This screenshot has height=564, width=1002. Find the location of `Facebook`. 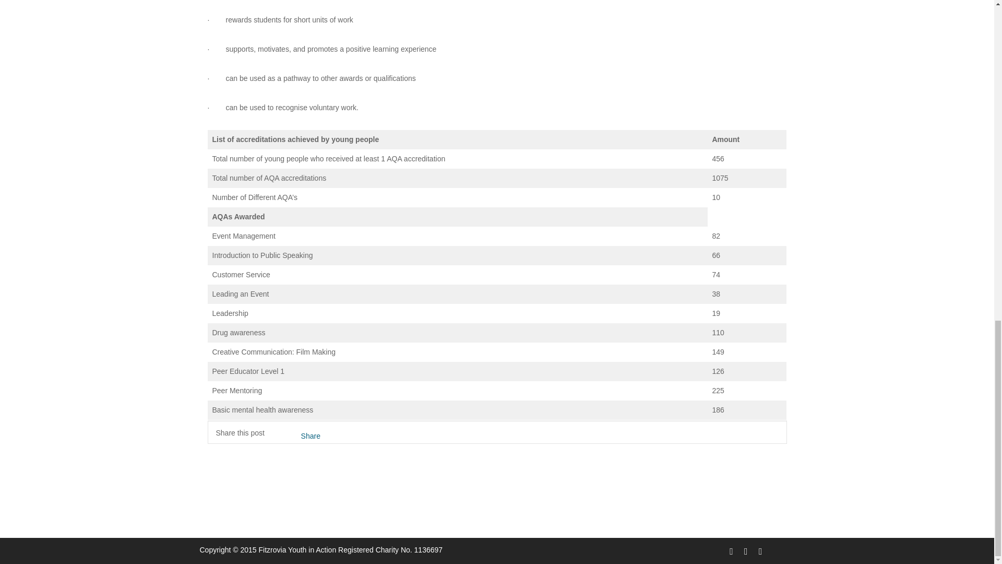

Facebook is located at coordinates (730, 550).